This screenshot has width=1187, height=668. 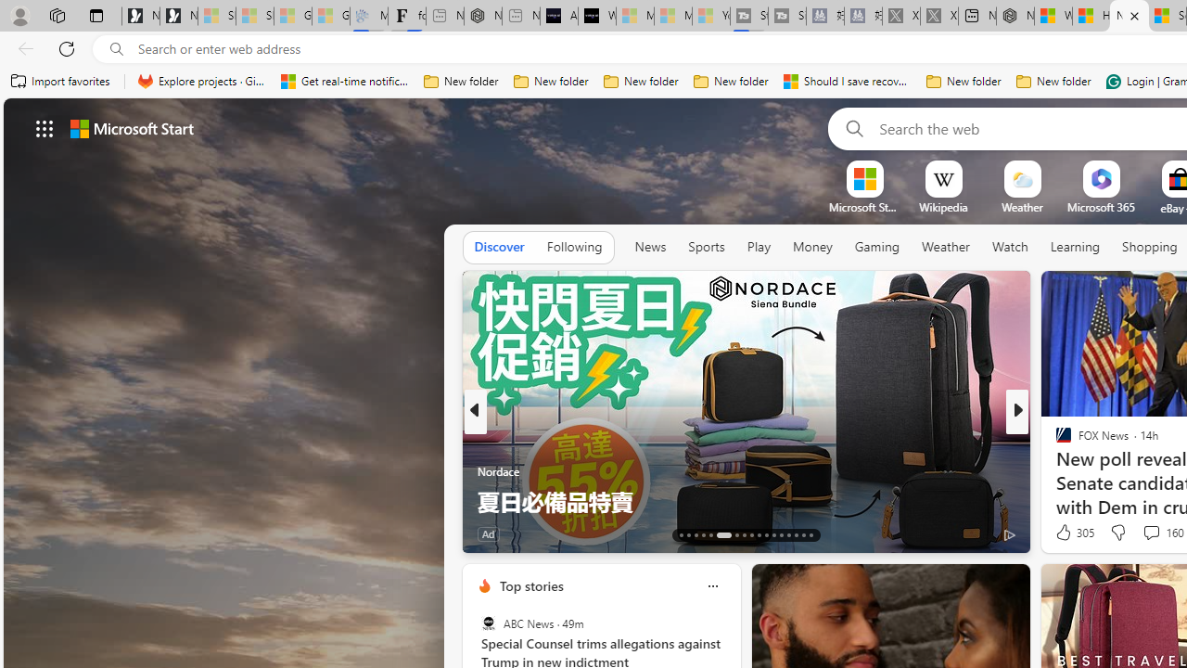 What do you see at coordinates (1057, 533) in the screenshot?
I see `Like` at bounding box center [1057, 533].